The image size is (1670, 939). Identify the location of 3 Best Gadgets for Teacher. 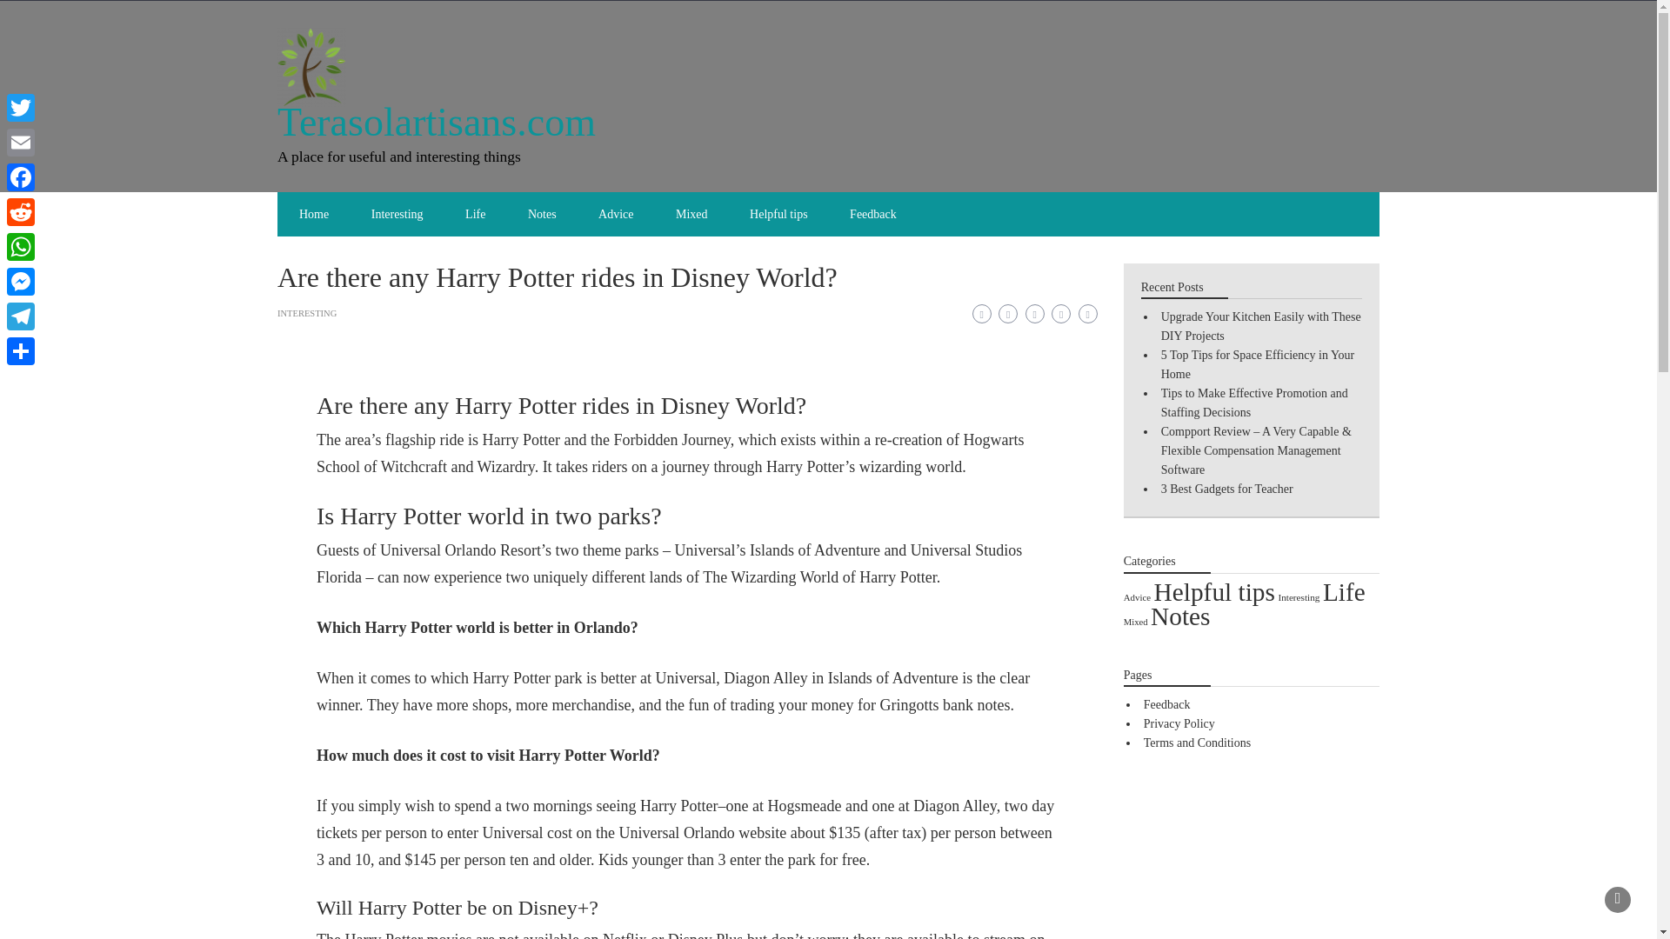
(1226, 489).